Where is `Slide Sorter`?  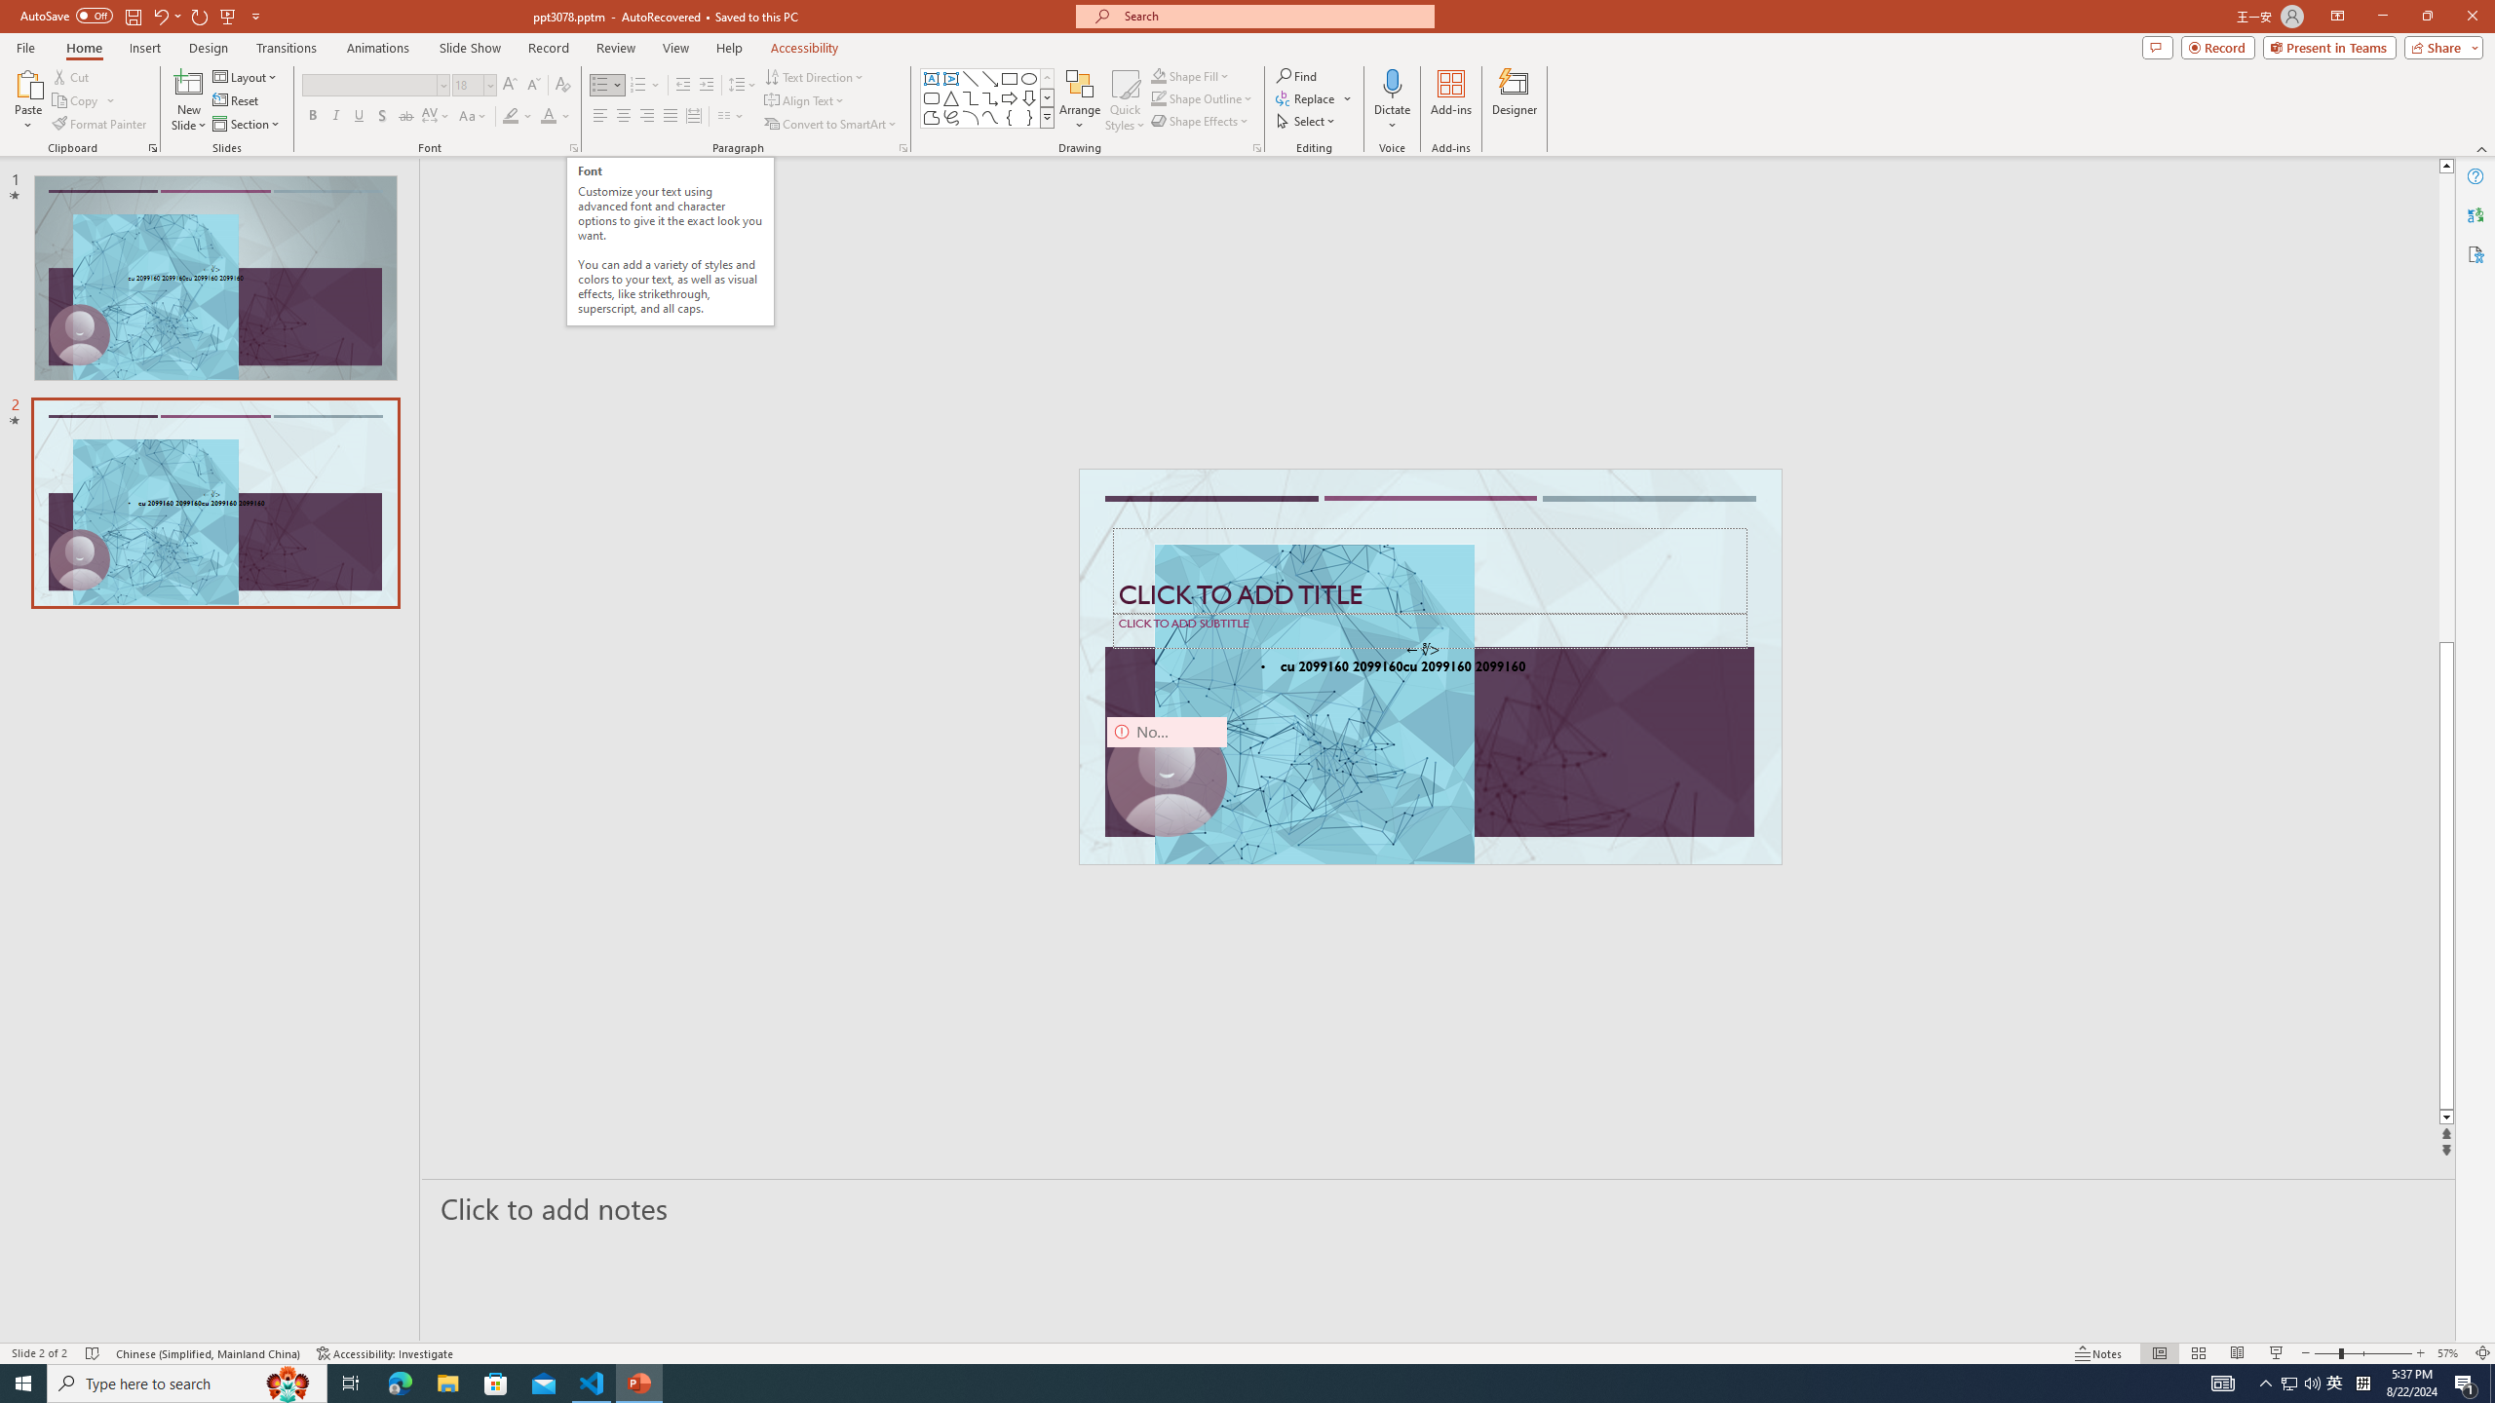 Slide Sorter is located at coordinates (2197, 1353).